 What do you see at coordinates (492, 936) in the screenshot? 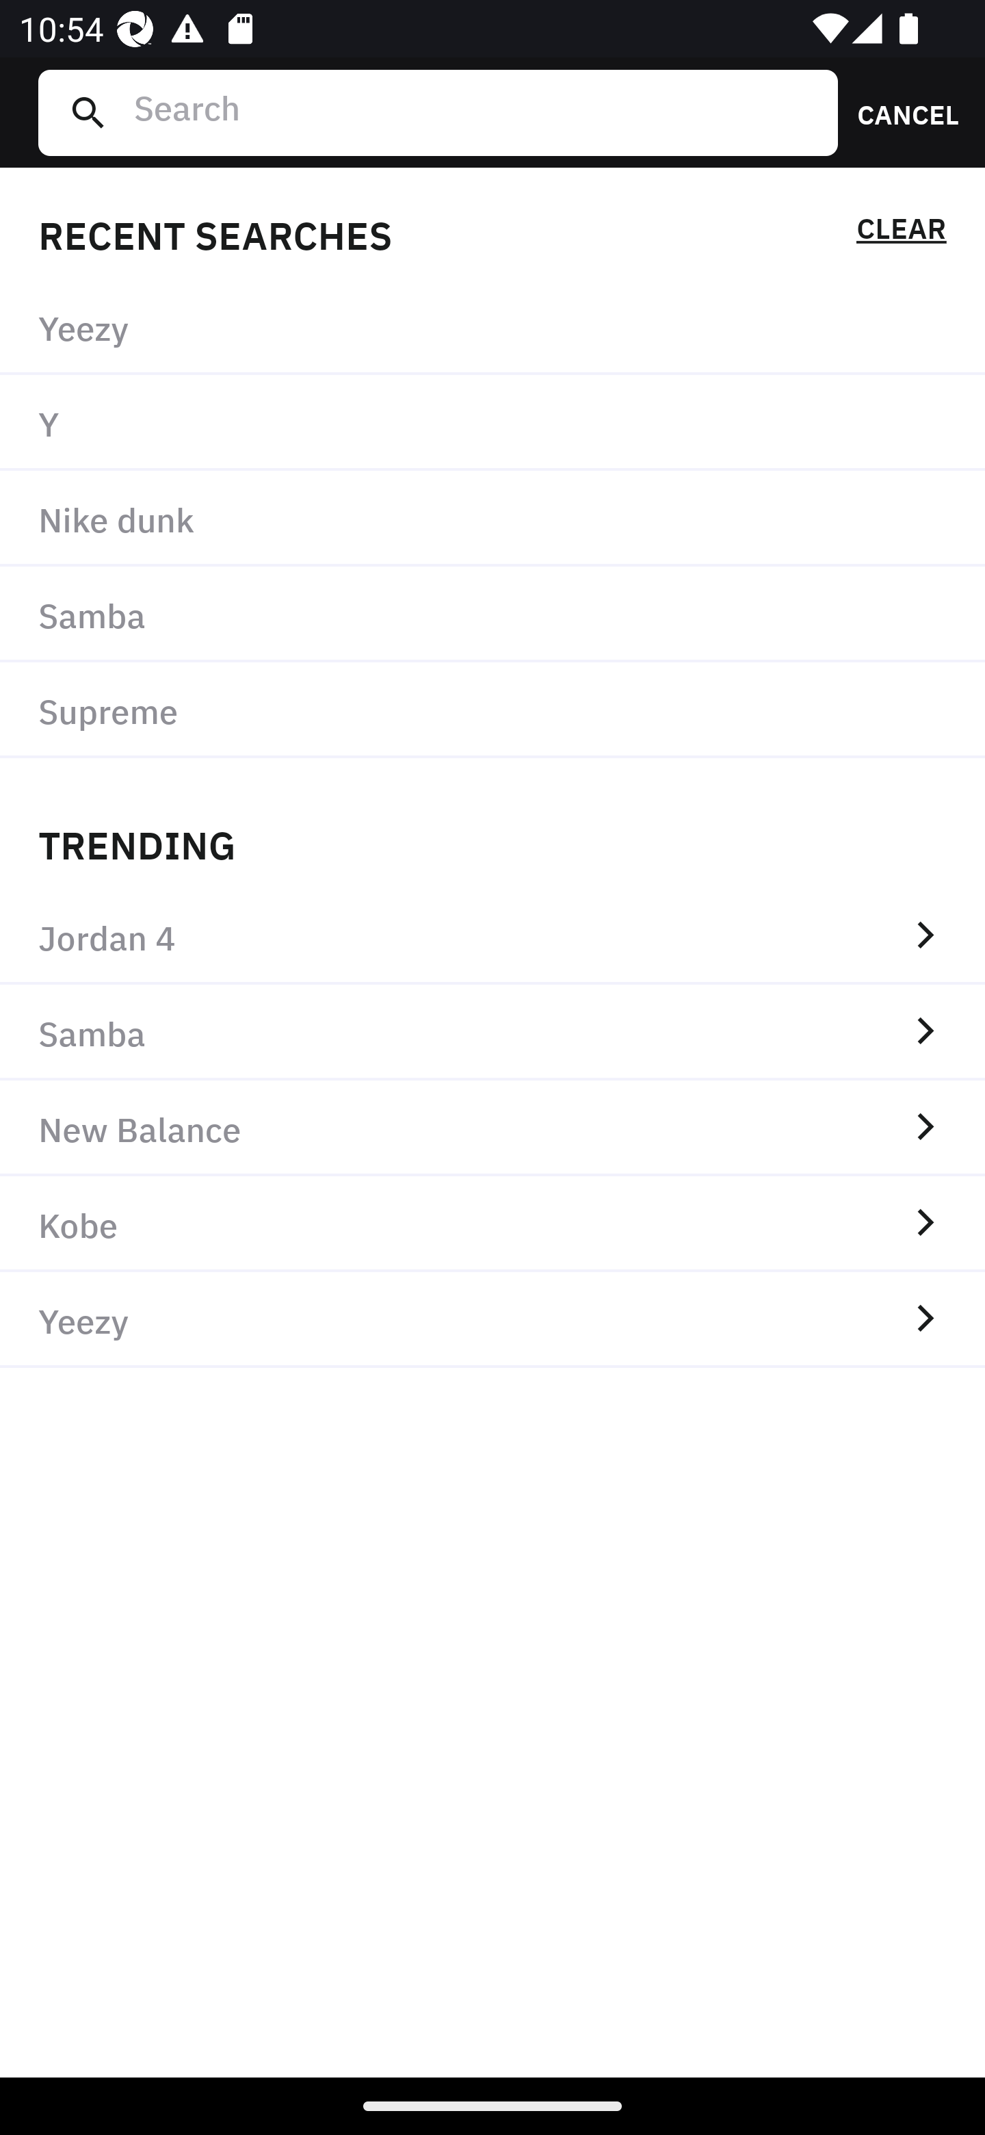
I see `Jordan 4 ` at bounding box center [492, 936].